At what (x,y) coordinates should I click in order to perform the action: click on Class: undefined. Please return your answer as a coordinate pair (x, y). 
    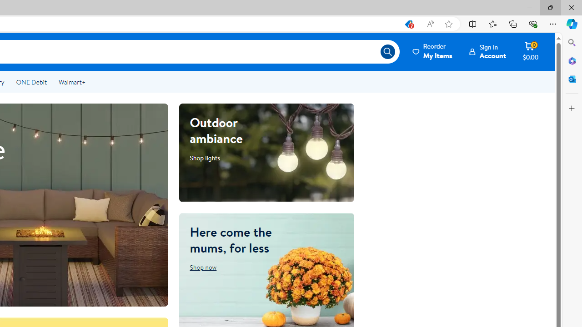
    Looking at the image, I should click on (528, 51).